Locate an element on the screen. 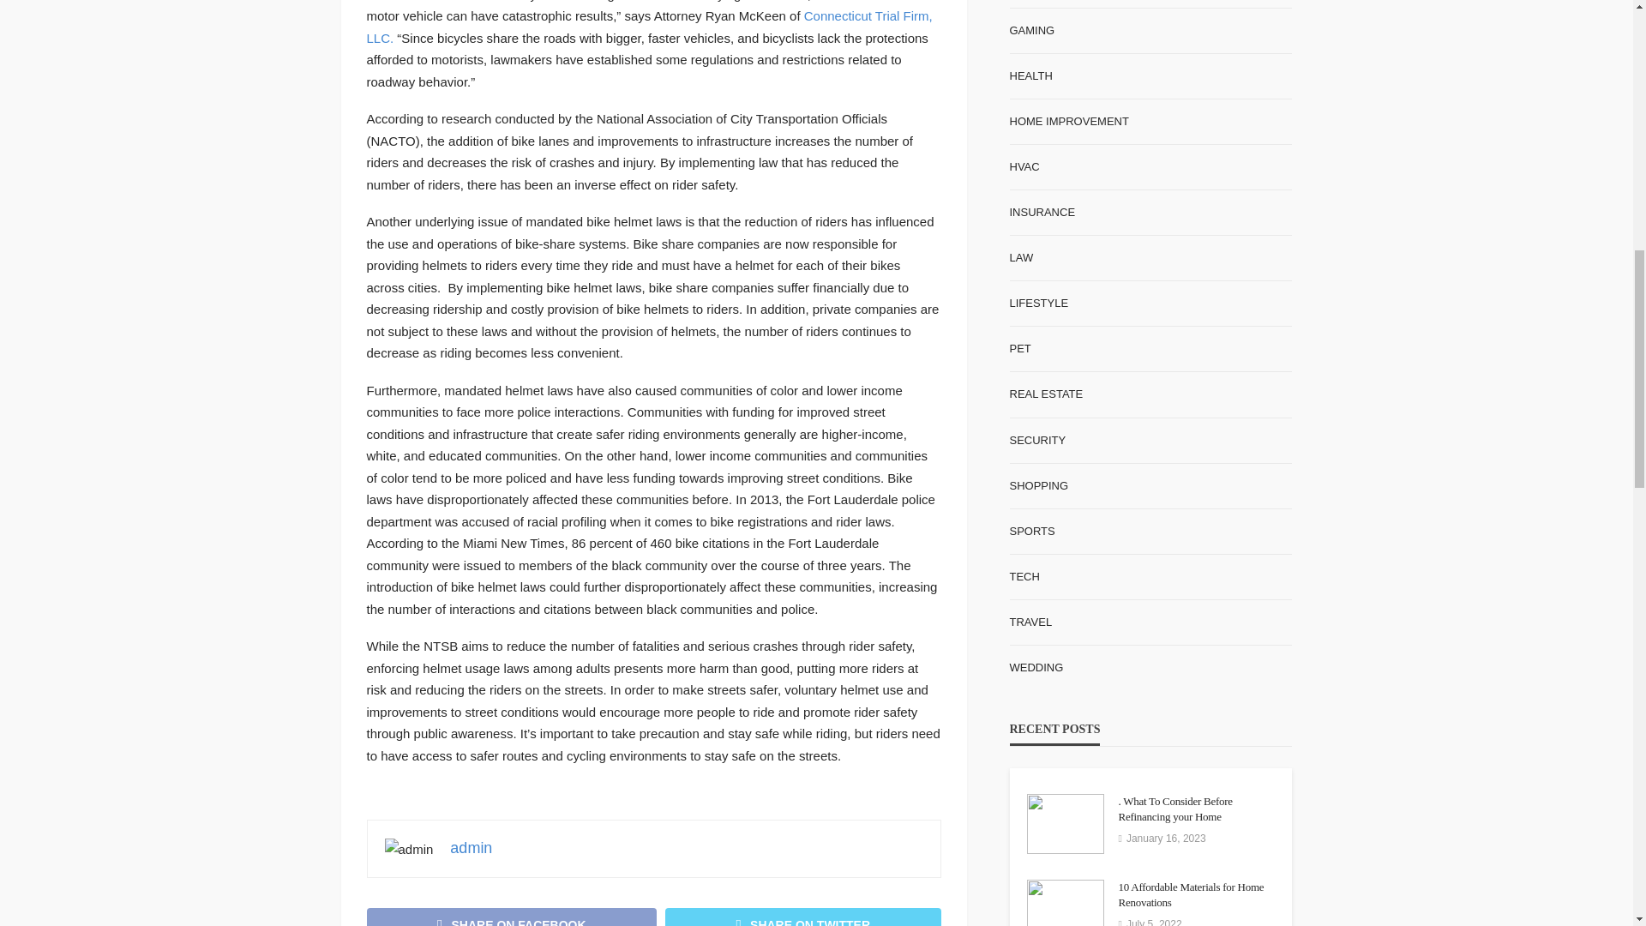 The image size is (1646, 926). SHARE ON TWITTER is located at coordinates (802, 917).